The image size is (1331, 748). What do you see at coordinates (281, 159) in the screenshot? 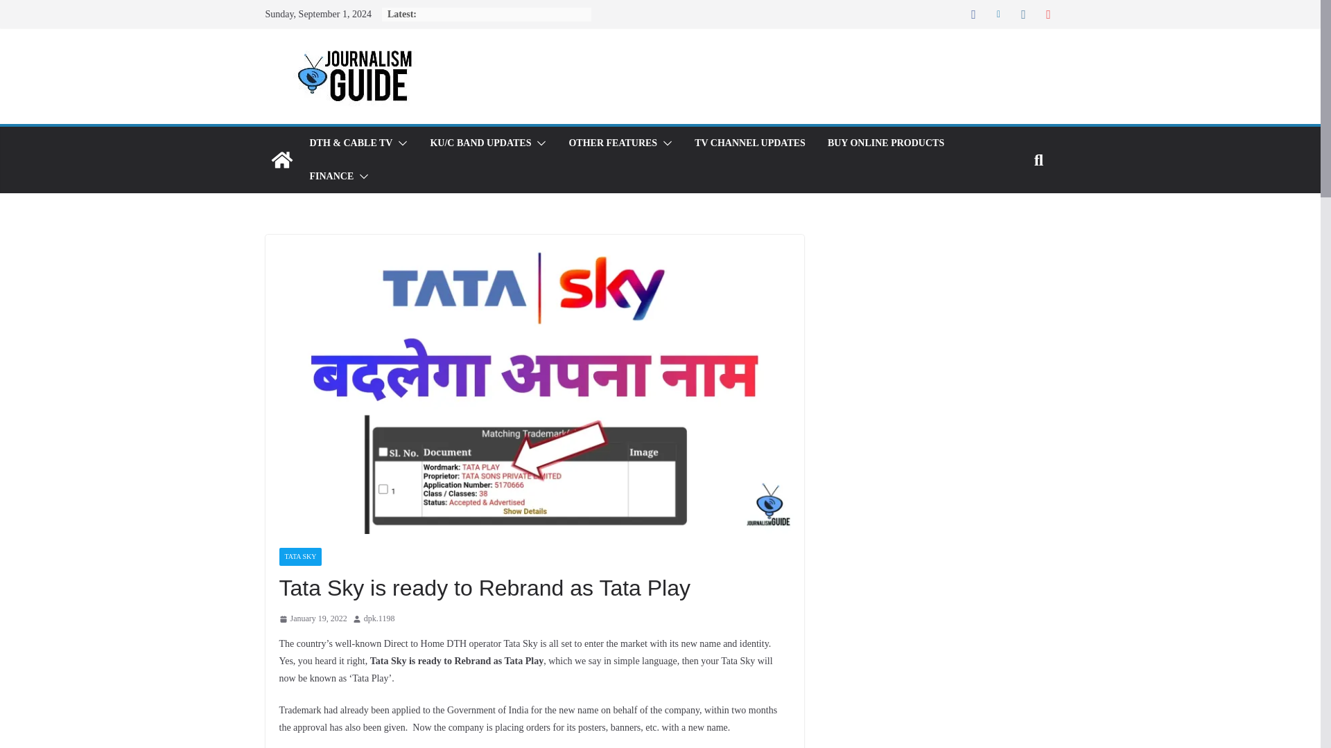
I see `Journalism Guide` at bounding box center [281, 159].